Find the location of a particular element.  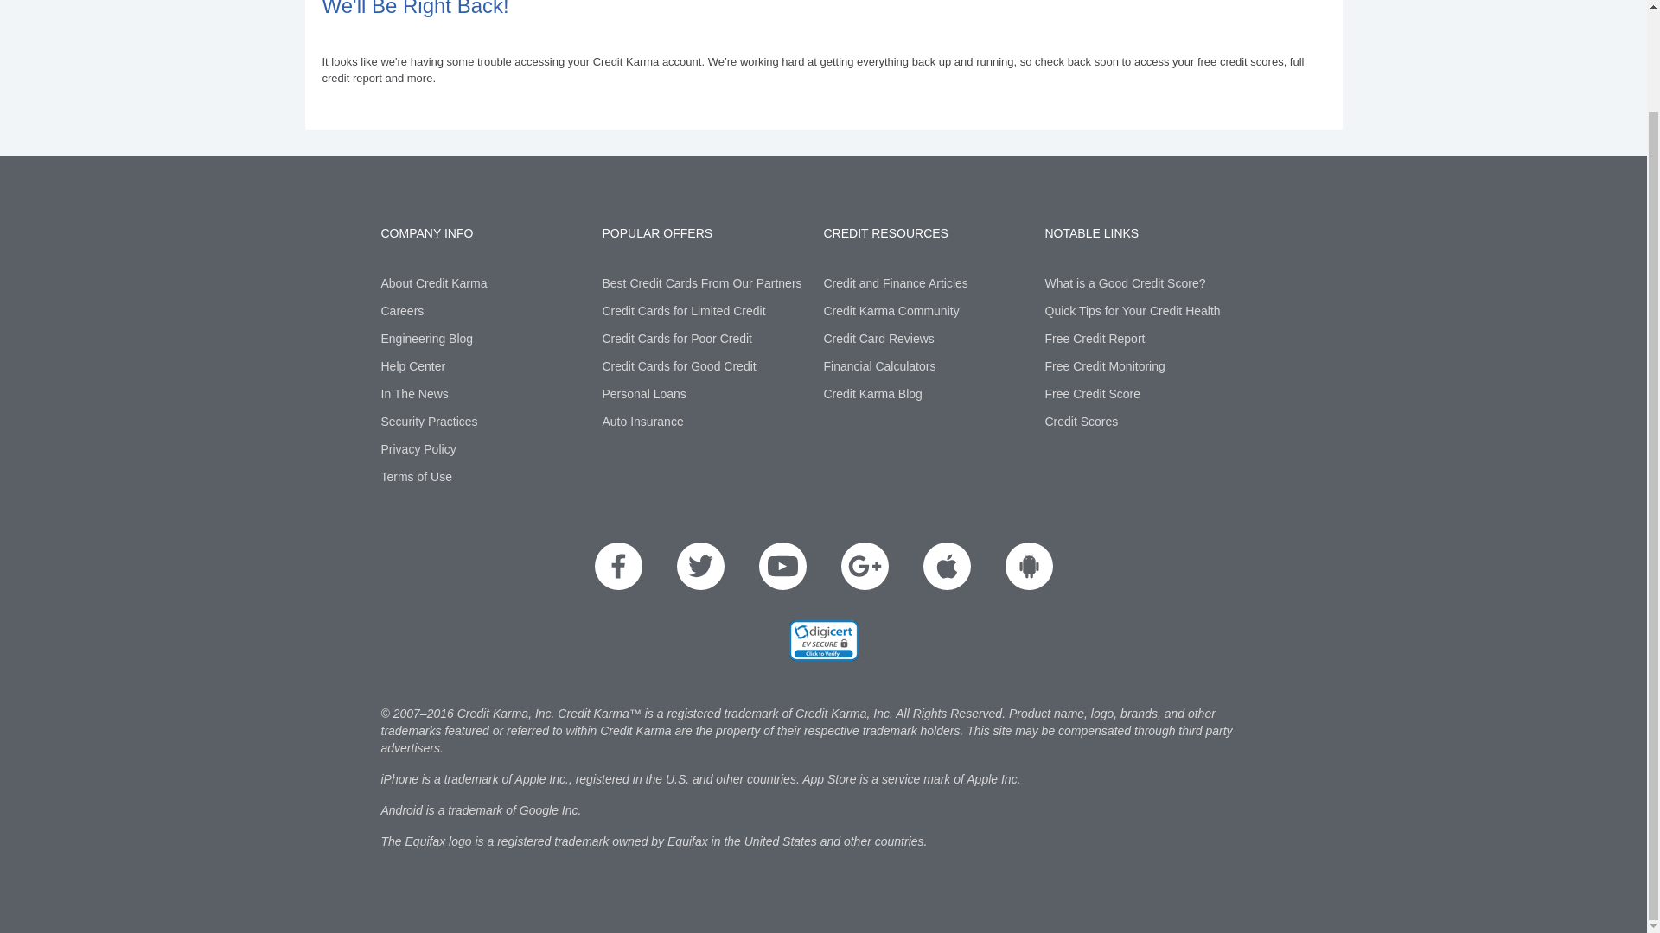

Download iOS App is located at coordinates (947, 565).